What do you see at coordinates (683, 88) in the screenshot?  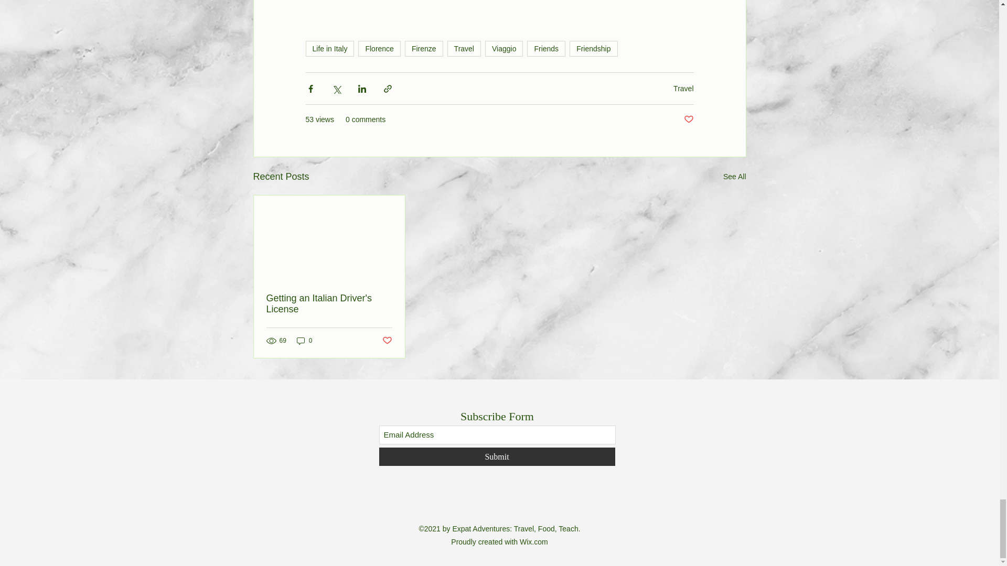 I see `Travel` at bounding box center [683, 88].